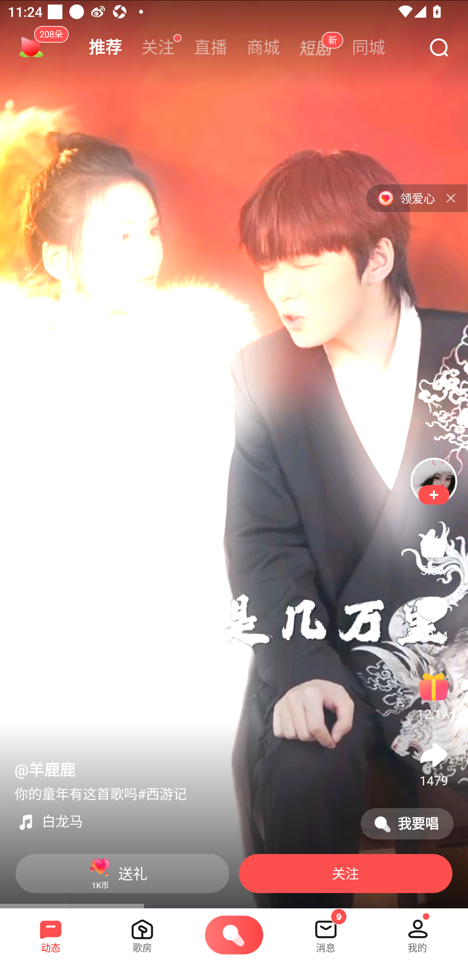  What do you see at coordinates (211, 47) in the screenshot?
I see `直播` at bounding box center [211, 47].